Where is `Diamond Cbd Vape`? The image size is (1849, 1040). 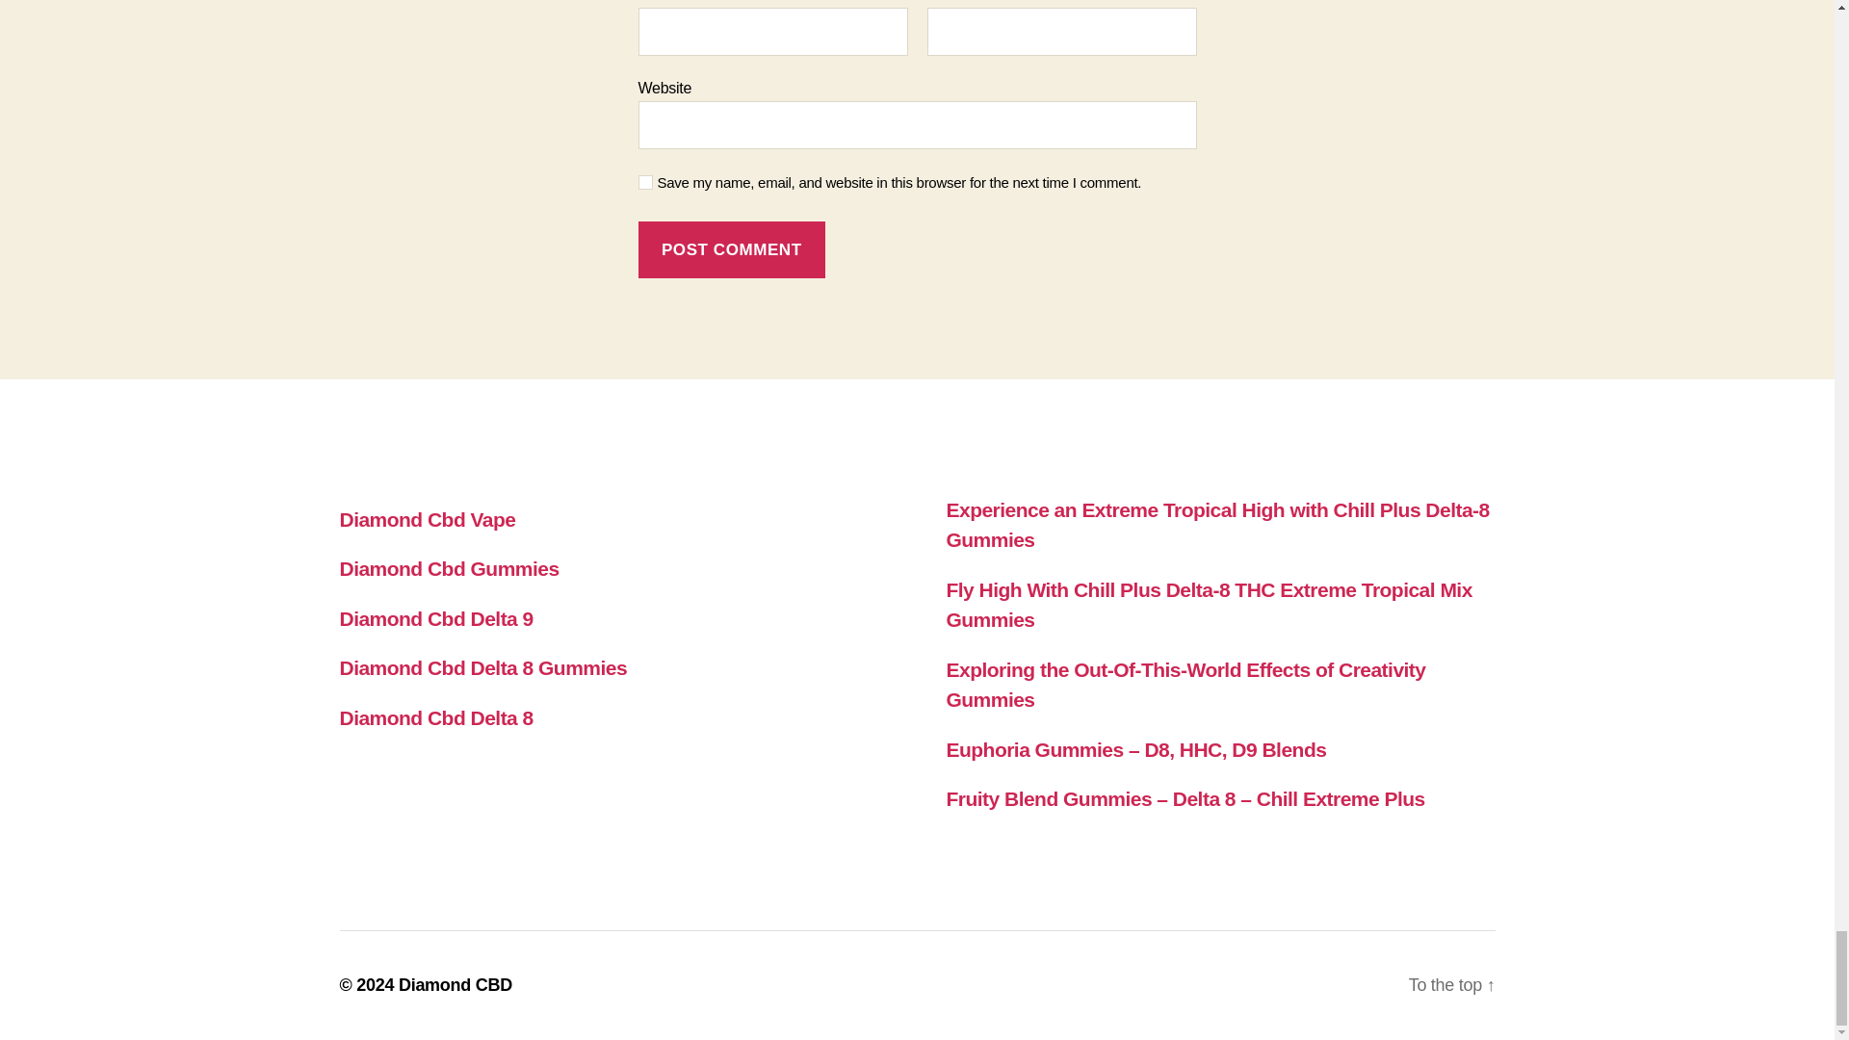 Diamond Cbd Vape is located at coordinates (427, 519).